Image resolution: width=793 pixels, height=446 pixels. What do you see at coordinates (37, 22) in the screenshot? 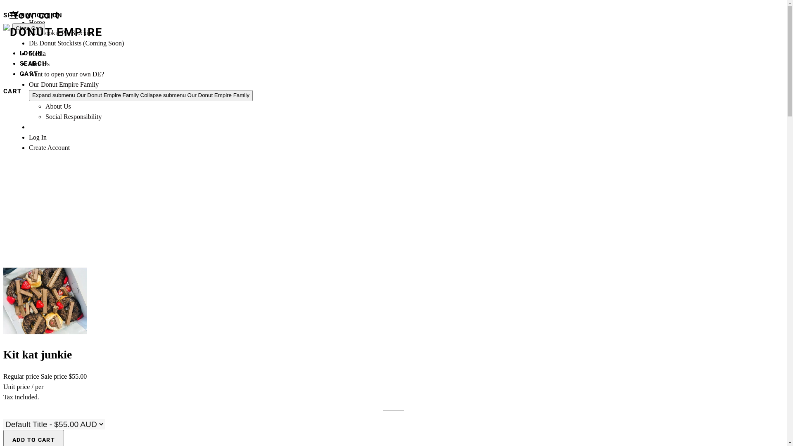
I see `Home` at bounding box center [37, 22].